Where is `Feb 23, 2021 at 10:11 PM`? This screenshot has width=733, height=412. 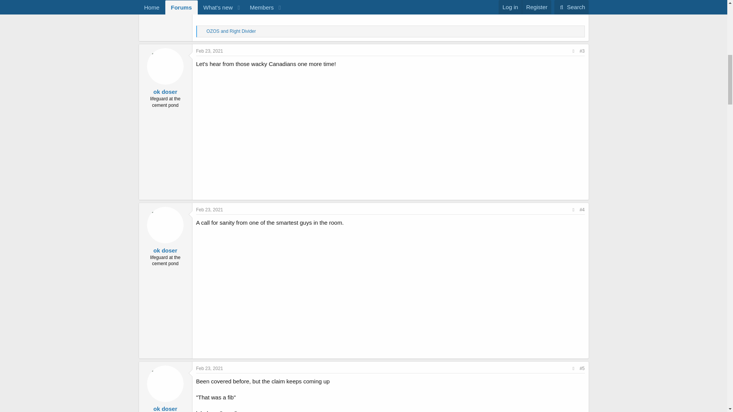
Feb 23, 2021 at 10:11 PM is located at coordinates (210, 210).